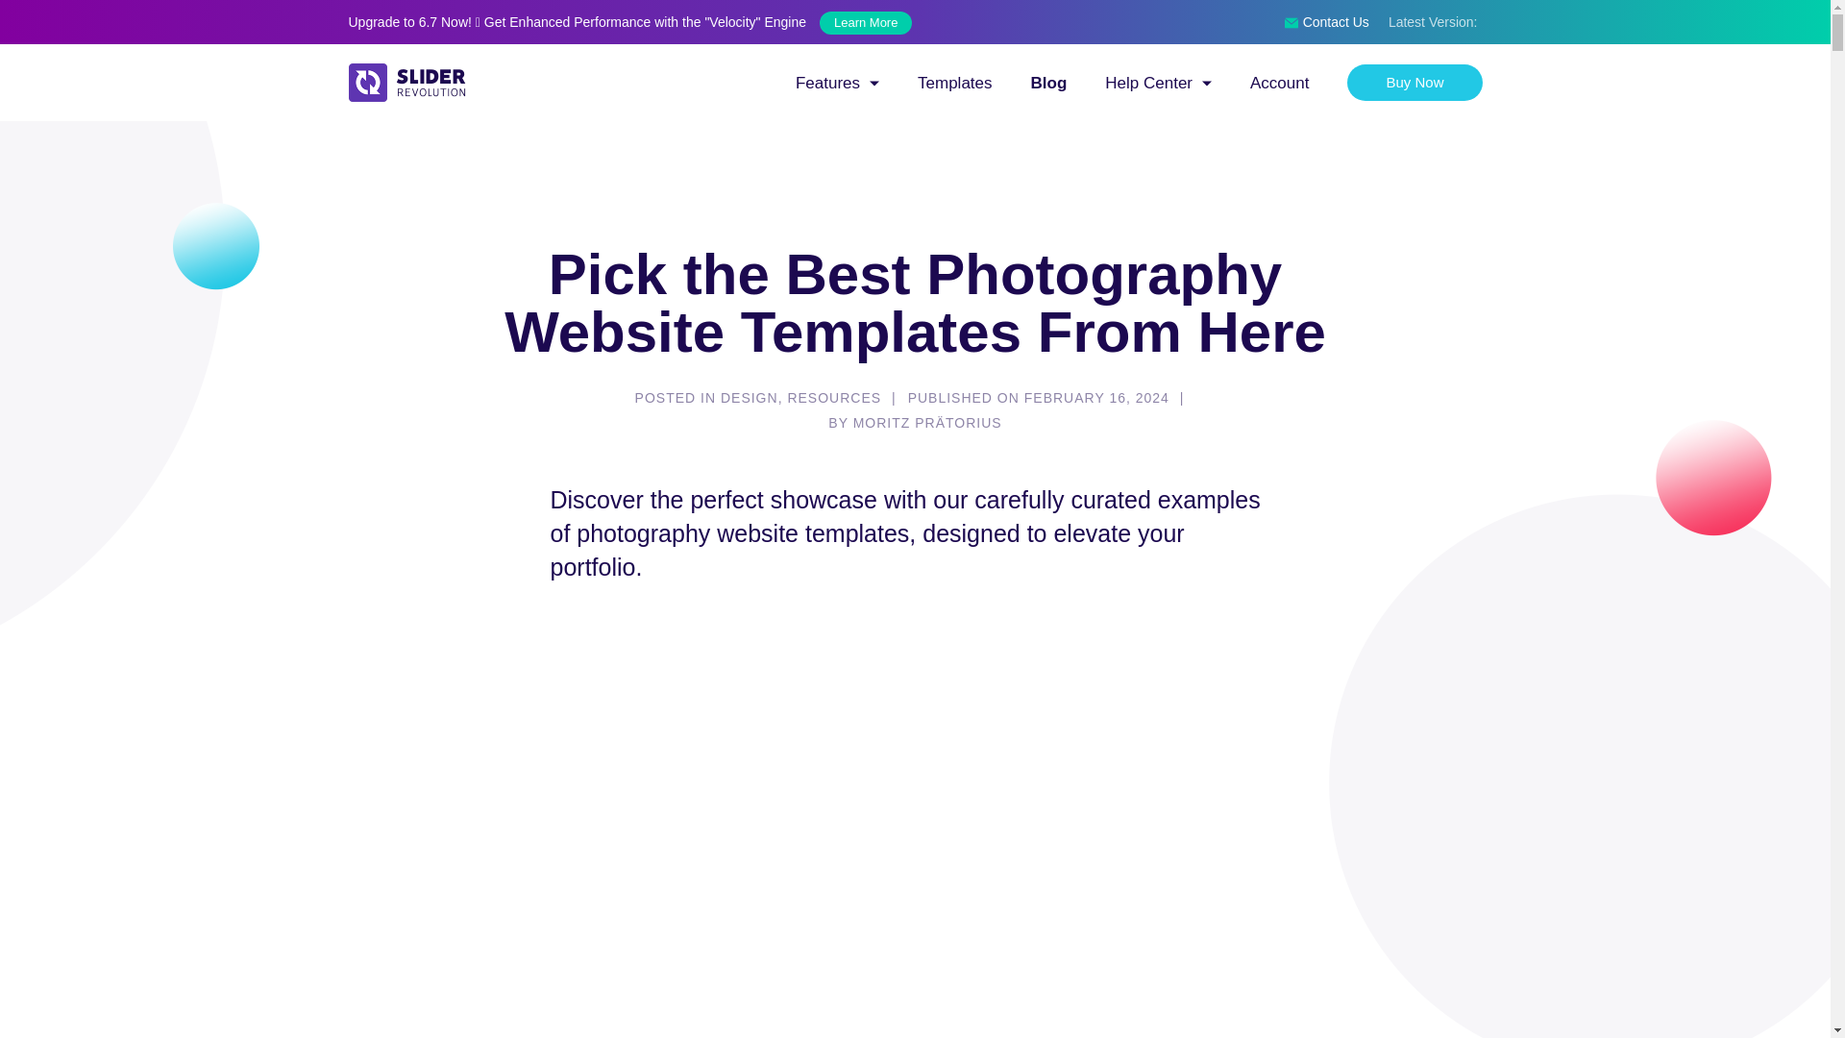 Image resolution: width=1845 pixels, height=1038 pixels. What do you see at coordinates (1049, 83) in the screenshot?
I see `Blog` at bounding box center [1049, 83].